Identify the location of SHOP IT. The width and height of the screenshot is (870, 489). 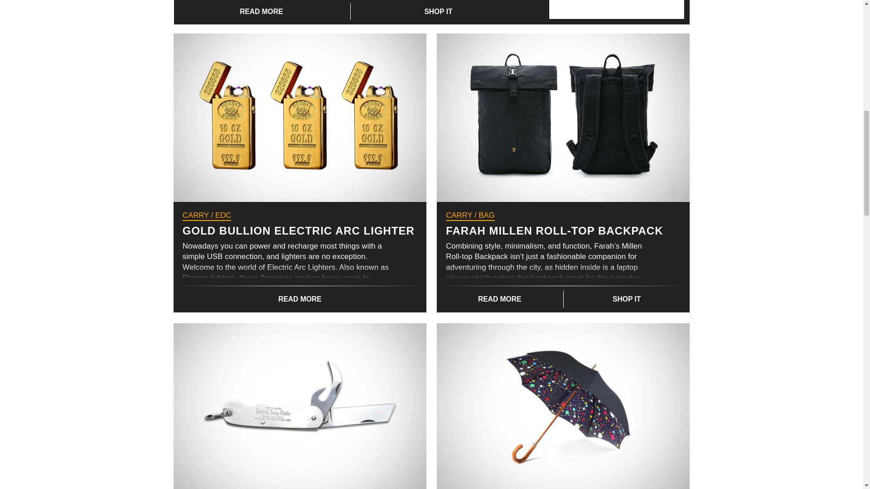
(627, 299).